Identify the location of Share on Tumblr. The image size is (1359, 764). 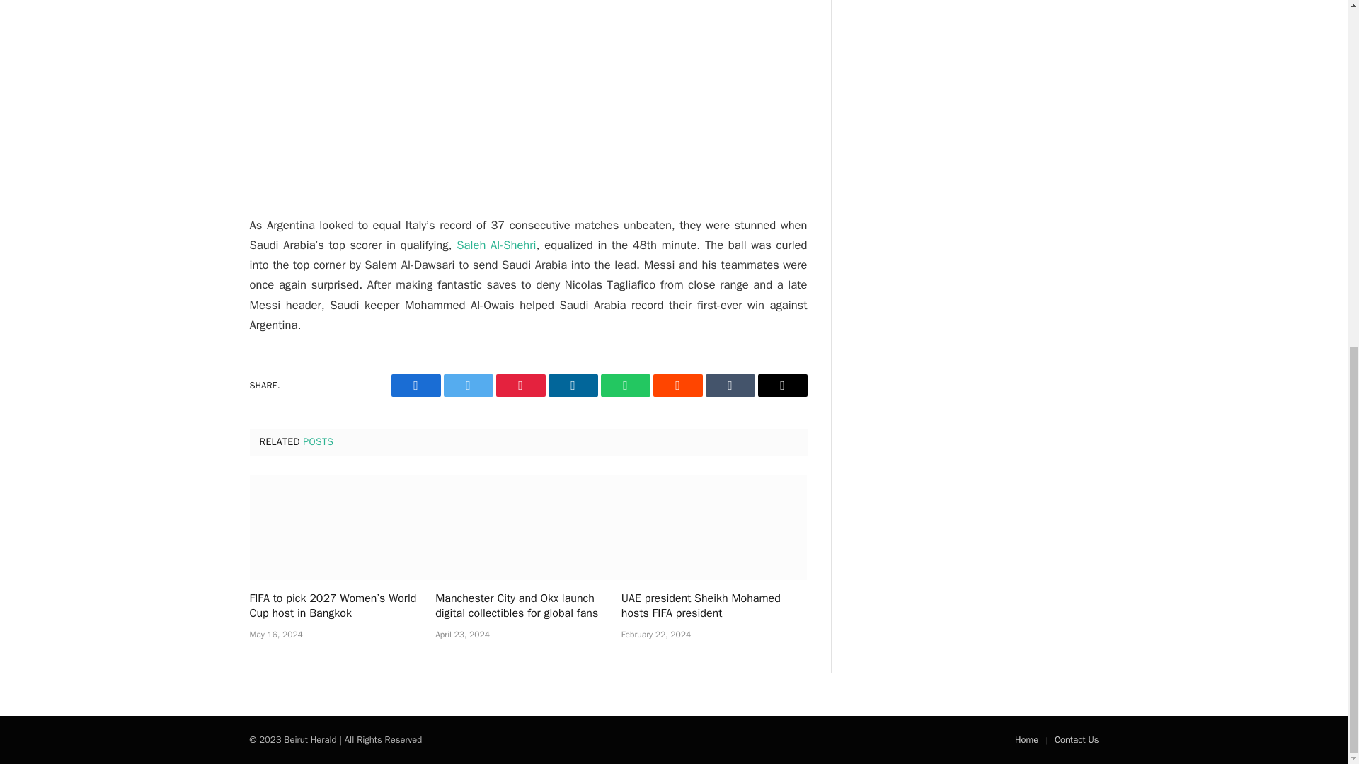
(729, 385).